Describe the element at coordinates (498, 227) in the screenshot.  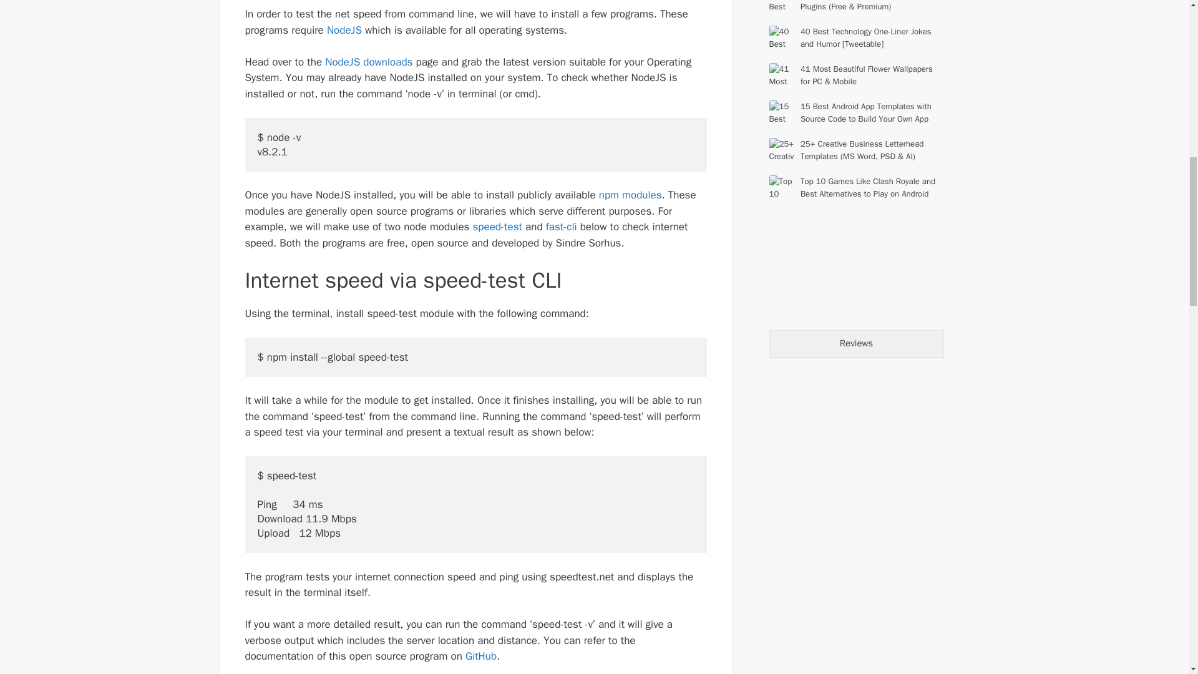
I see `speed-test` at that location.